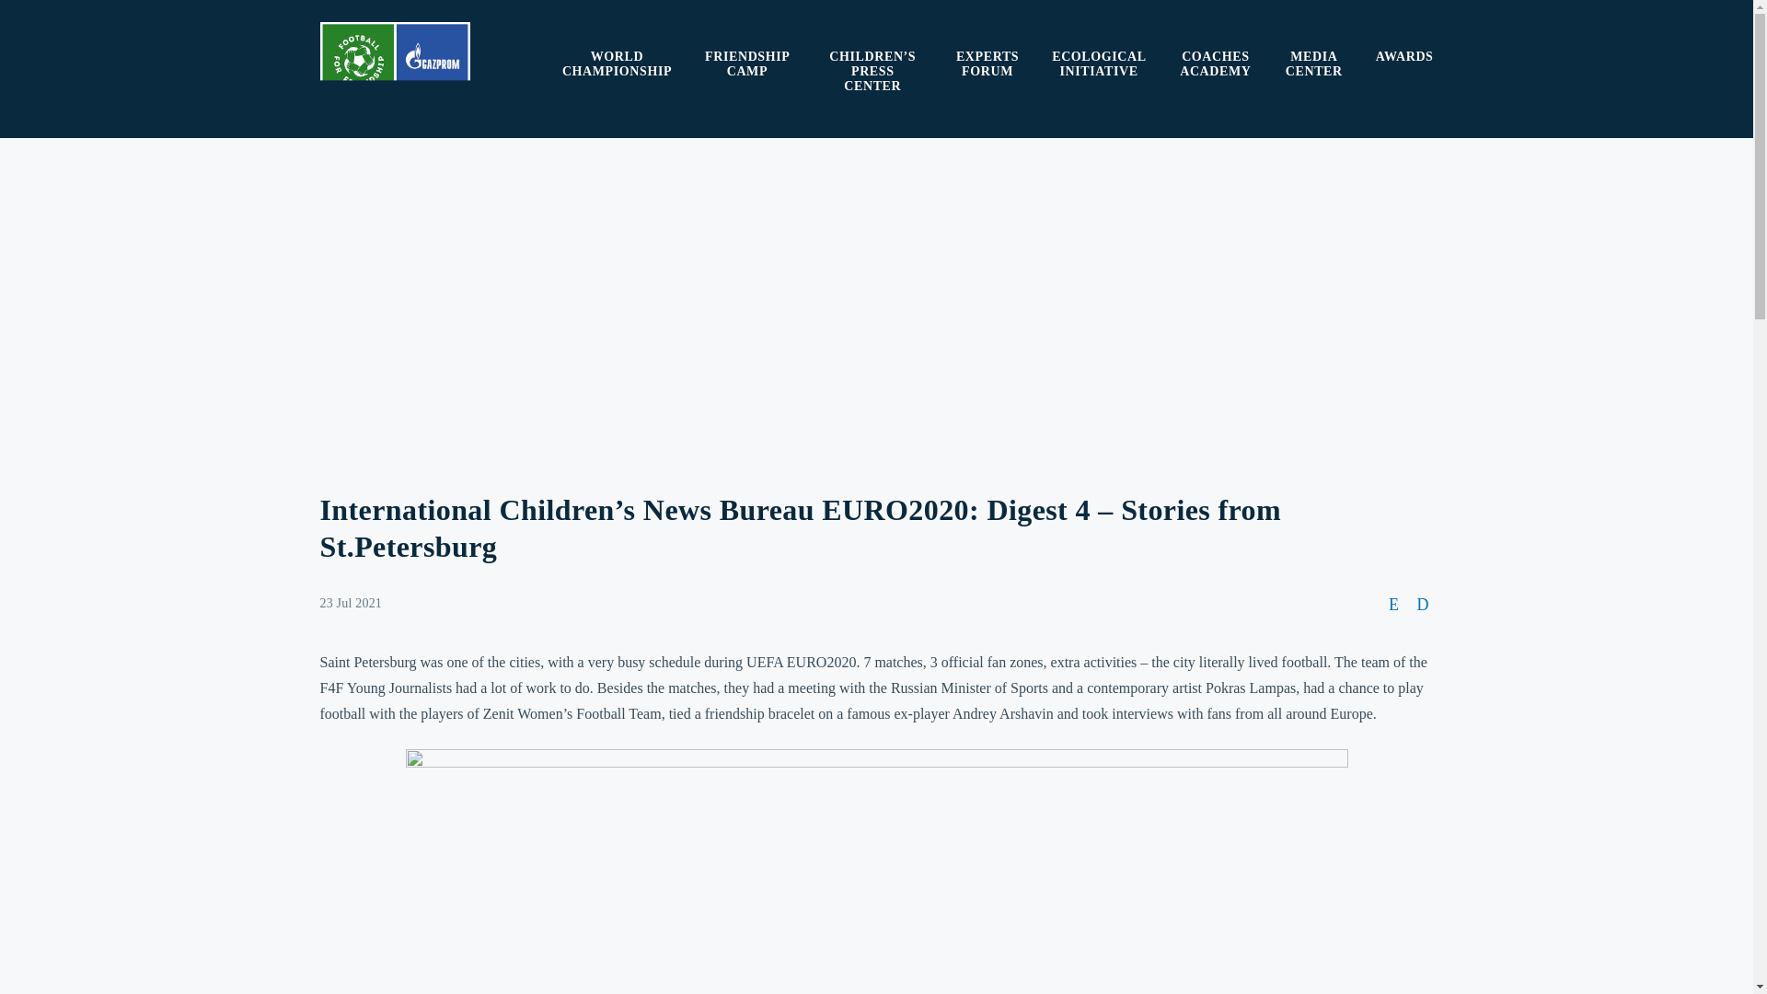  Describe the element at coordinates (747, 64) in the screenshot. I see `FRIENDSHIP CAMP` at that location.